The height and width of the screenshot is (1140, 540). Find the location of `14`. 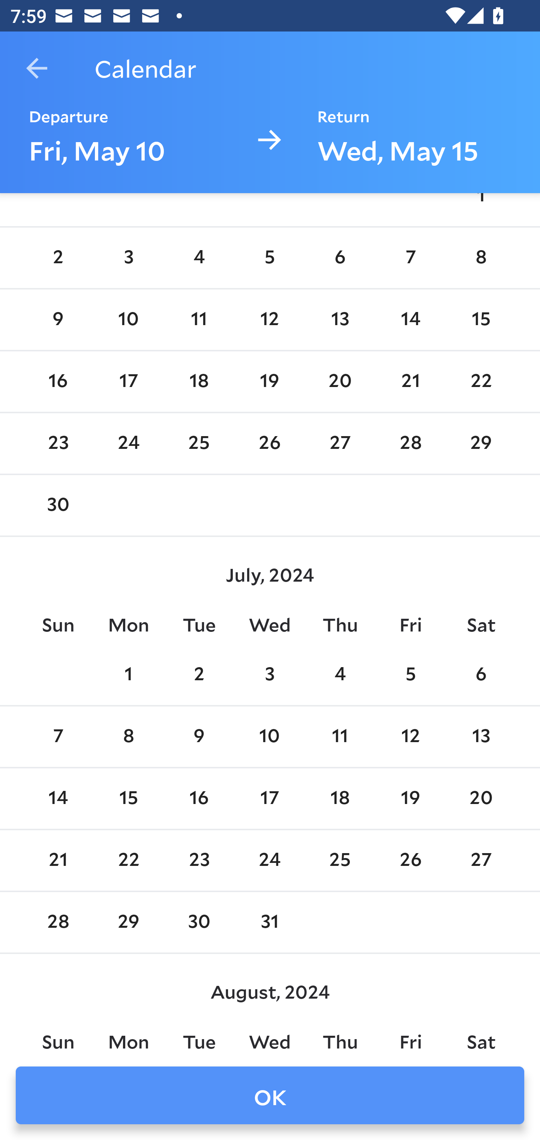

14 is located at coordinates (58, 799).